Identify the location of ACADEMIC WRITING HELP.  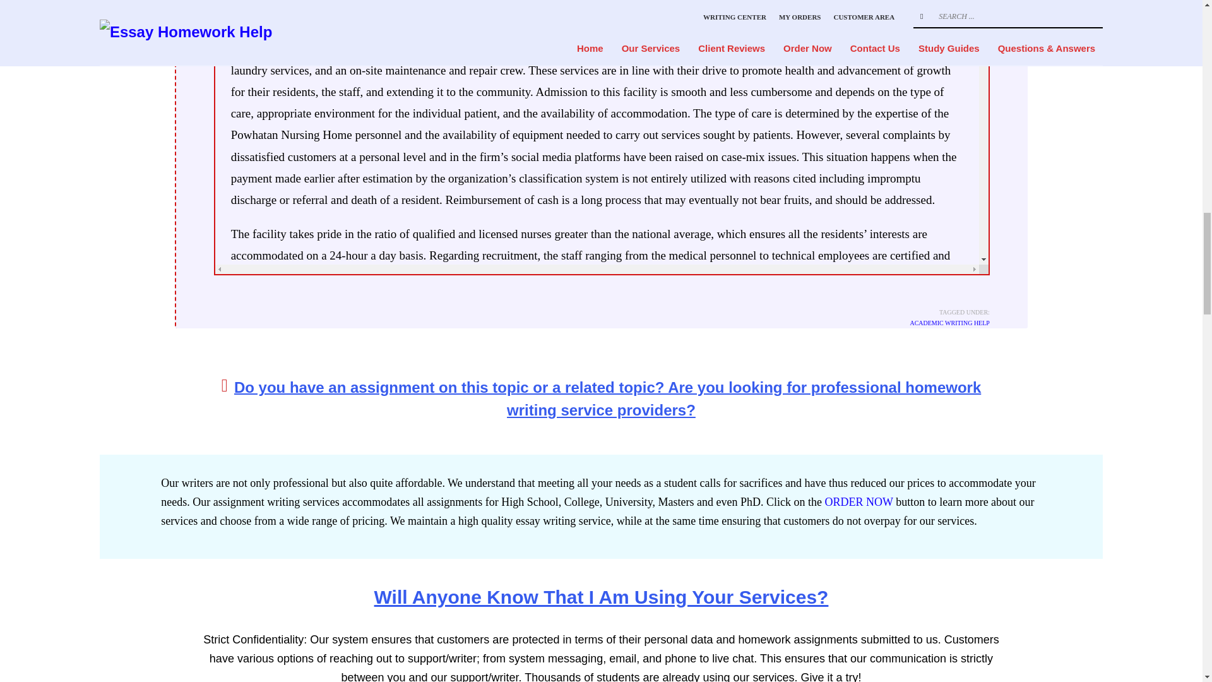
(949, 323).